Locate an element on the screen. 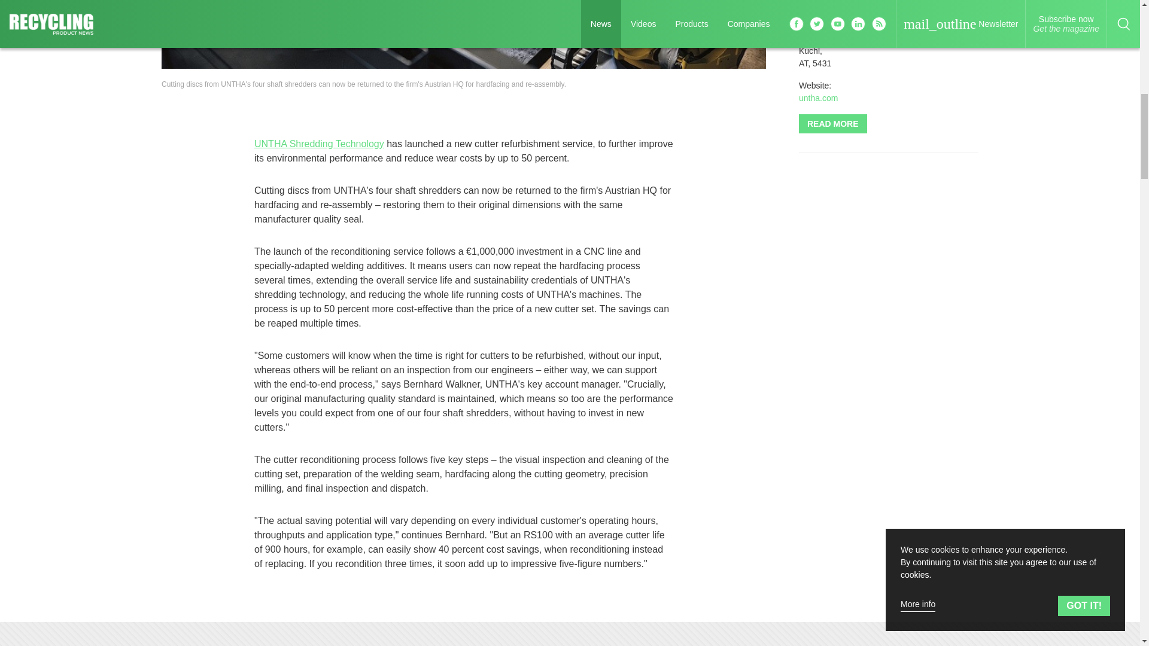  READ MORE is located at coordinates (833, 123).